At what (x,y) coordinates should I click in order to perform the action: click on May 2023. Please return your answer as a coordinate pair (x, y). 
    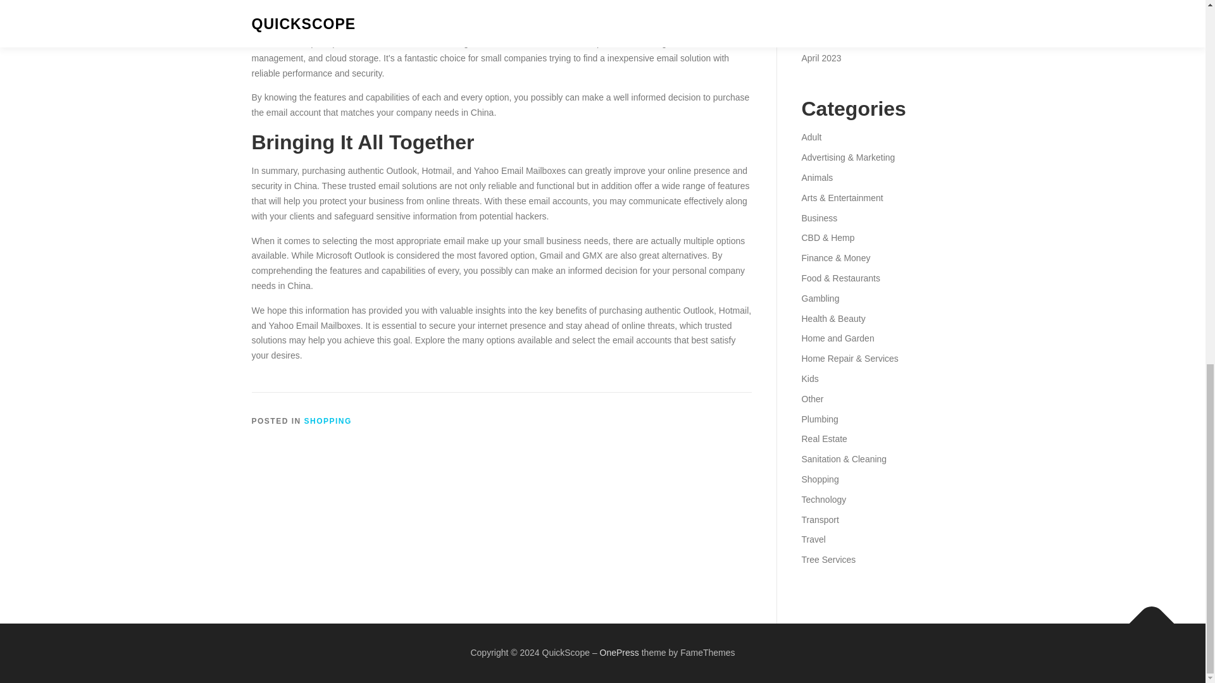
    Looking at the image, I should click on (820, 38).